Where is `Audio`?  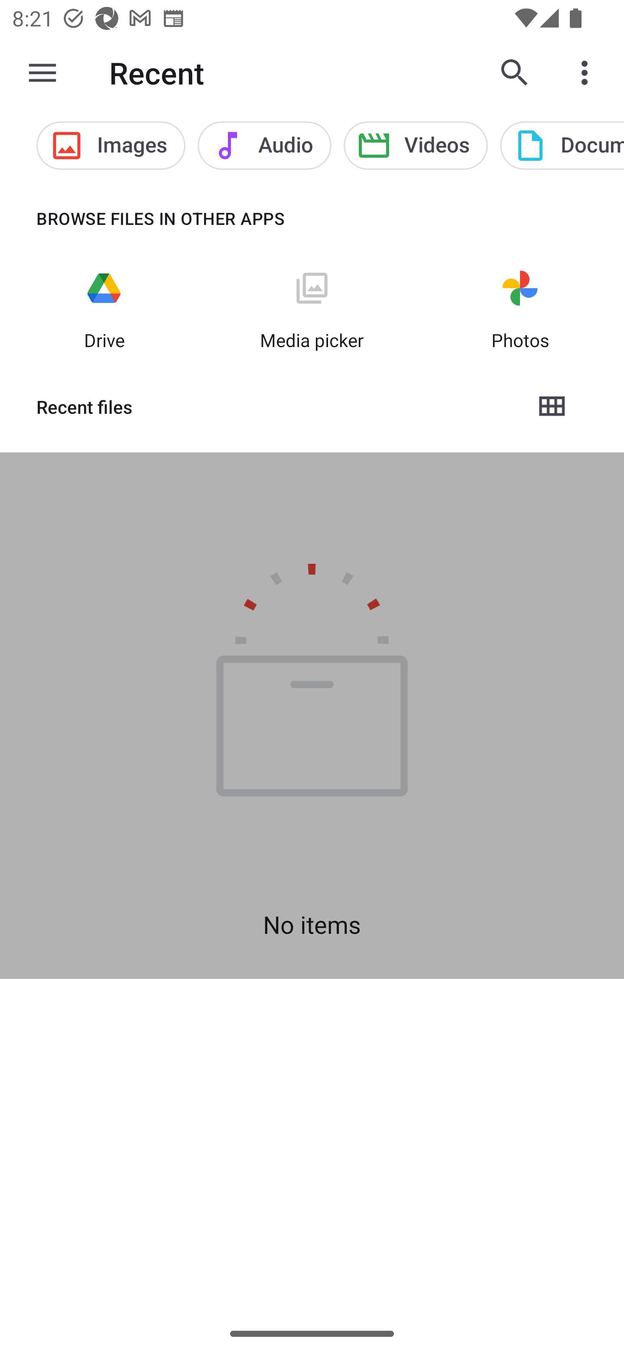 Audio is located at coordinates (264, 146).